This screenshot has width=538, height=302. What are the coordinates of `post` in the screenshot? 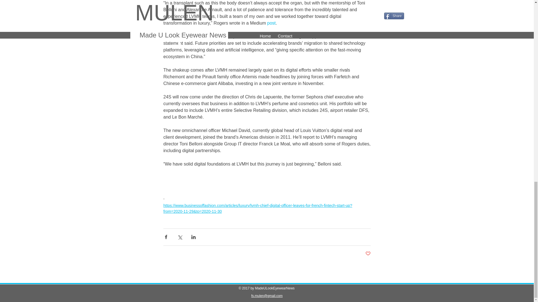 It's located at (271, 23).